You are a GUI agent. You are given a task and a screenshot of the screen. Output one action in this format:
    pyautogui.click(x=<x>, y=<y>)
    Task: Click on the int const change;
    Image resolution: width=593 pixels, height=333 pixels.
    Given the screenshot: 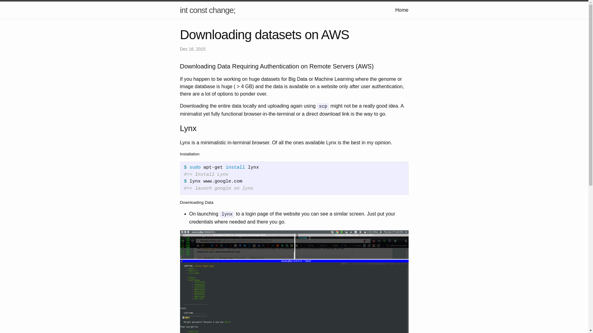 What is the action you would take?
    pyautogui.click(x=208, y=10)
    